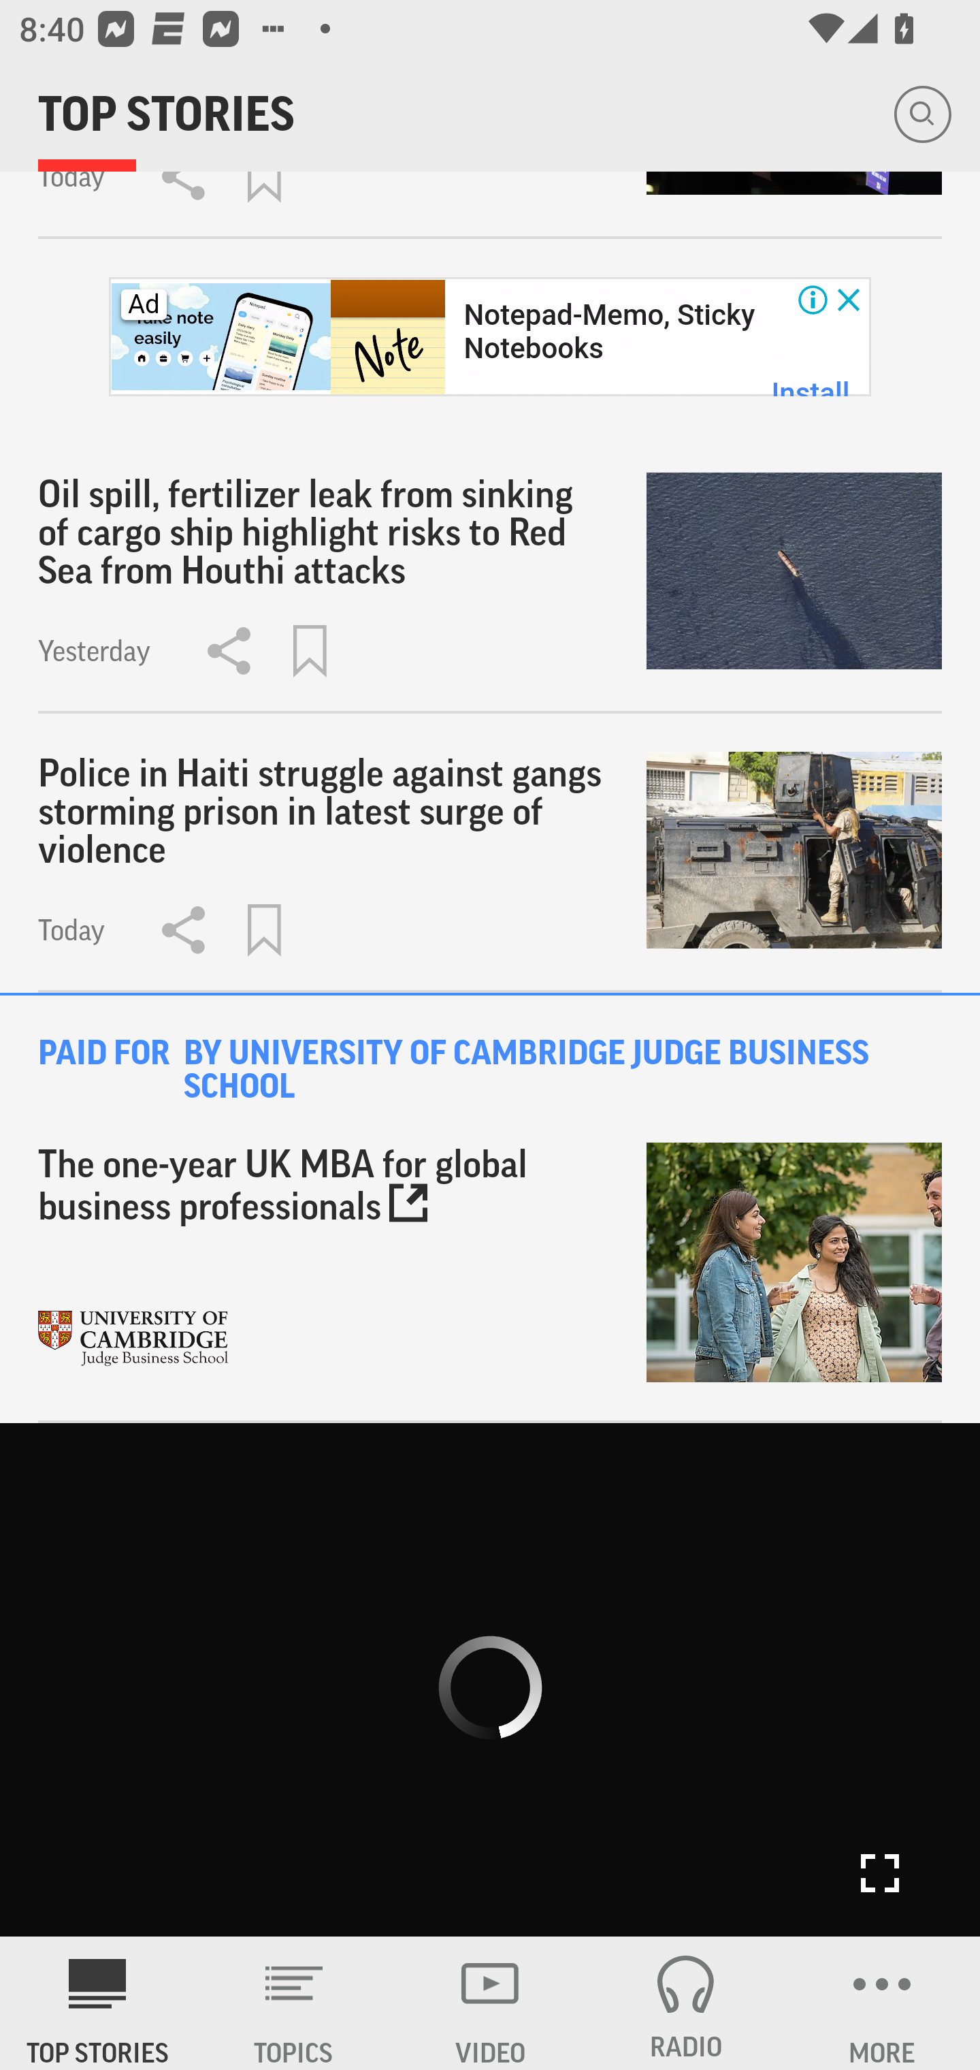 This screenshot has width=980, height=2070. I want to click on RADIO, so click(686, 2003).